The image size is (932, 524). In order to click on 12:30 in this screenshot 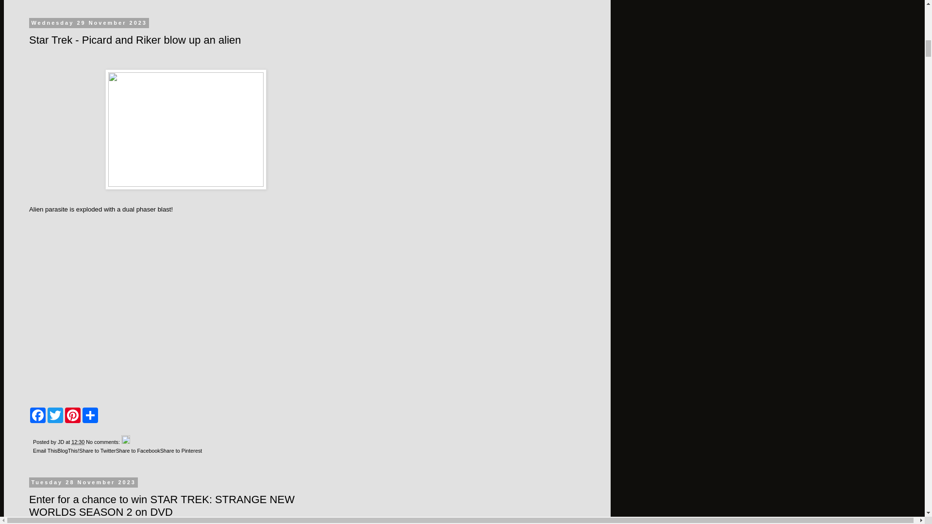, I will do `click(78, 442)`.